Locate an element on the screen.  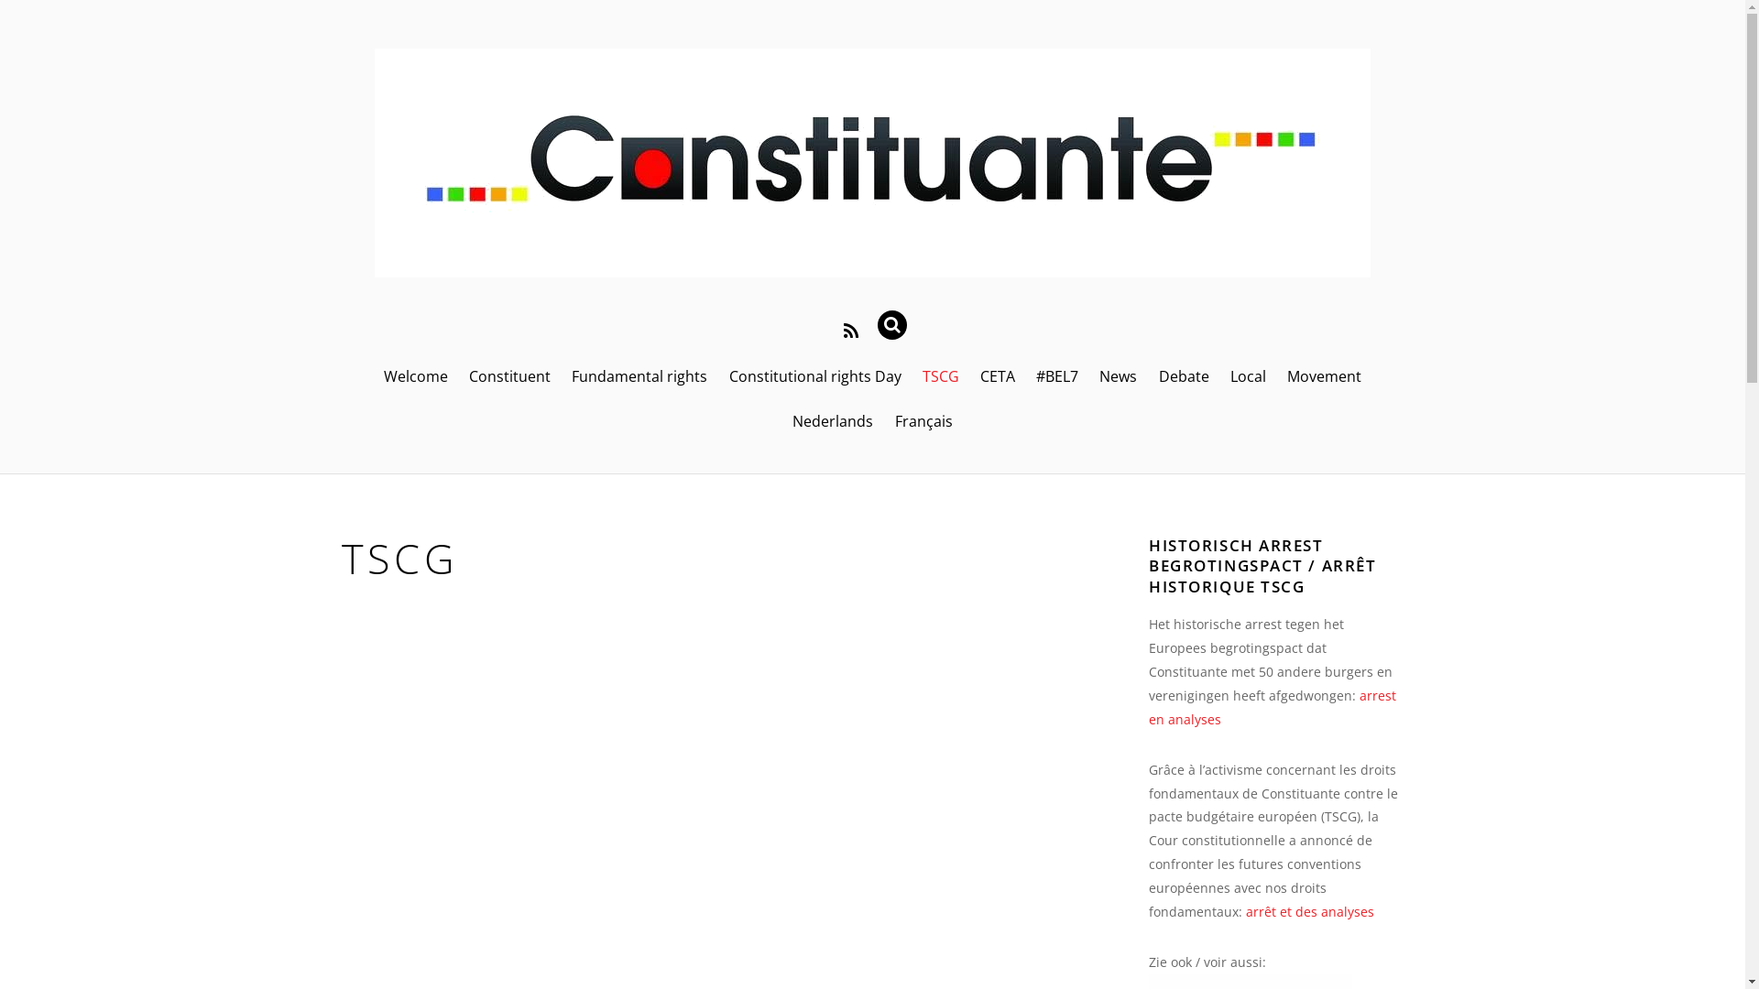
News is located at coordinates (1119, 377).